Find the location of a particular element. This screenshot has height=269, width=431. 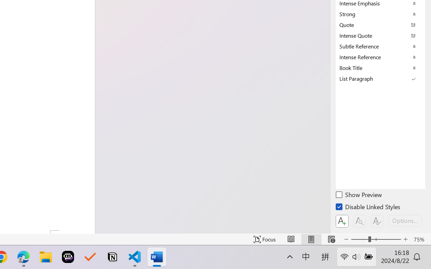

List Paragraph is located at coordinates (380, 78).